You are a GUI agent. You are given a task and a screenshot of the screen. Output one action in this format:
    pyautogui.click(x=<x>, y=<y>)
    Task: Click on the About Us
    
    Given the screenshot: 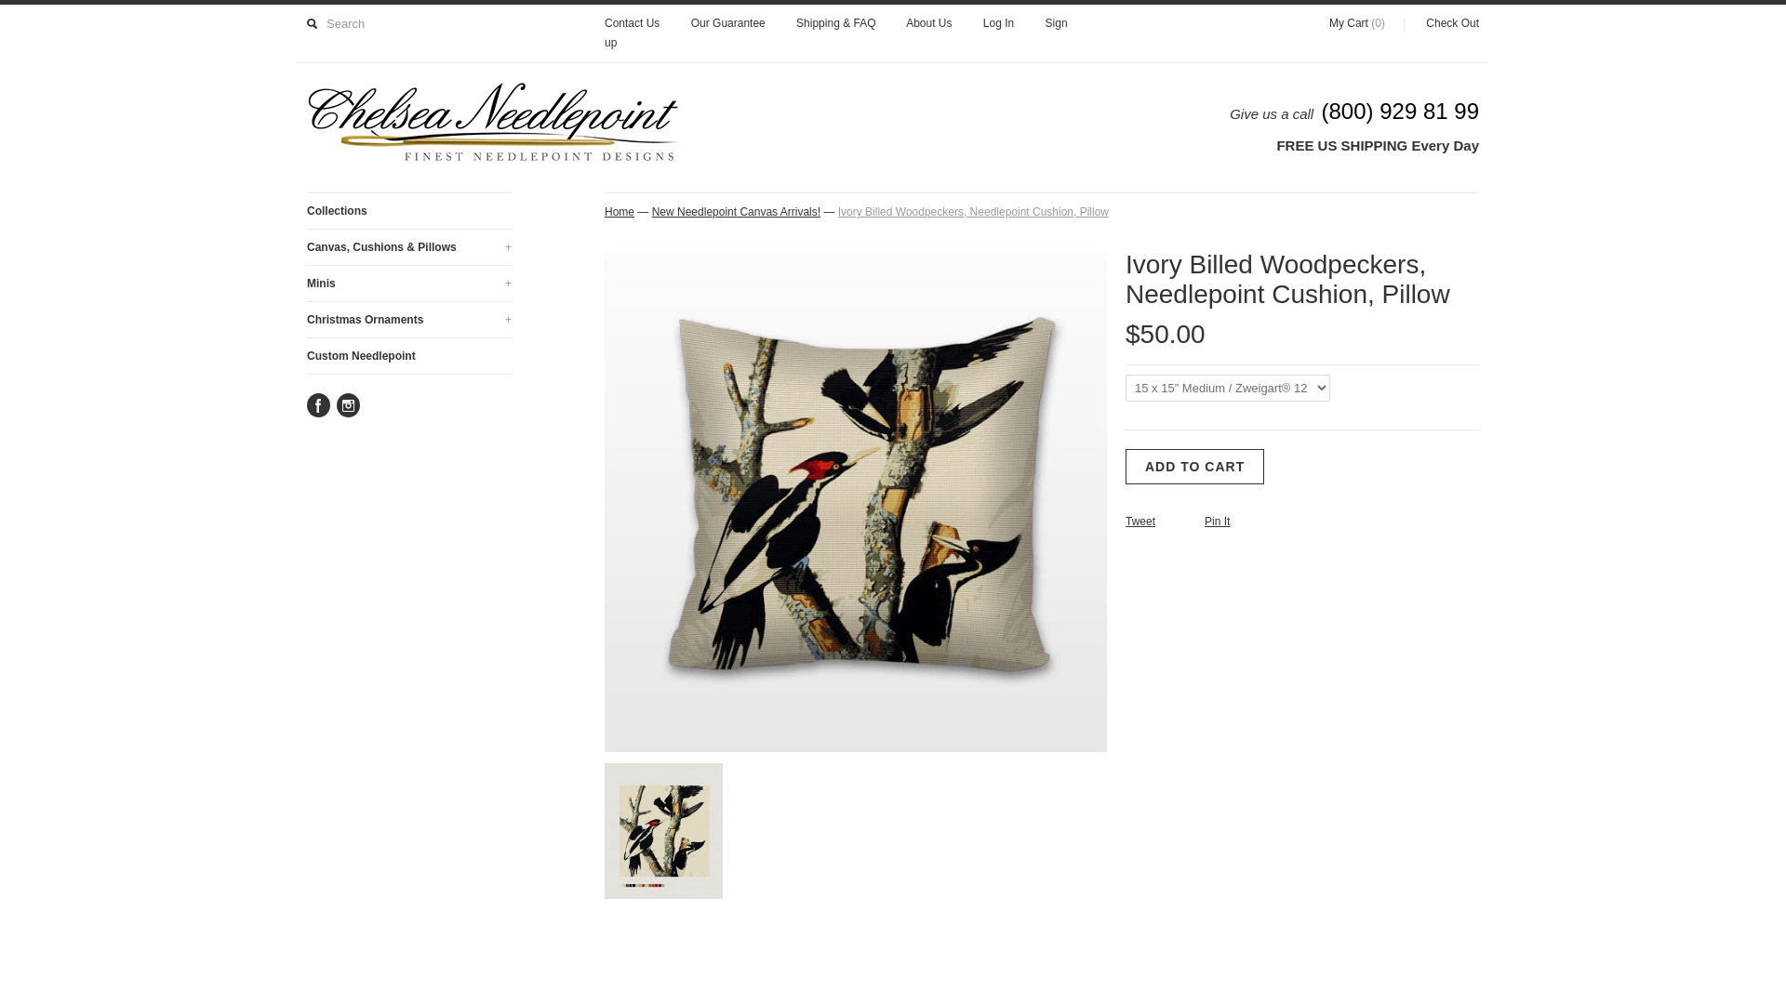 What is the action you would take?
    pyautogui.click(x=928, y=24)
    